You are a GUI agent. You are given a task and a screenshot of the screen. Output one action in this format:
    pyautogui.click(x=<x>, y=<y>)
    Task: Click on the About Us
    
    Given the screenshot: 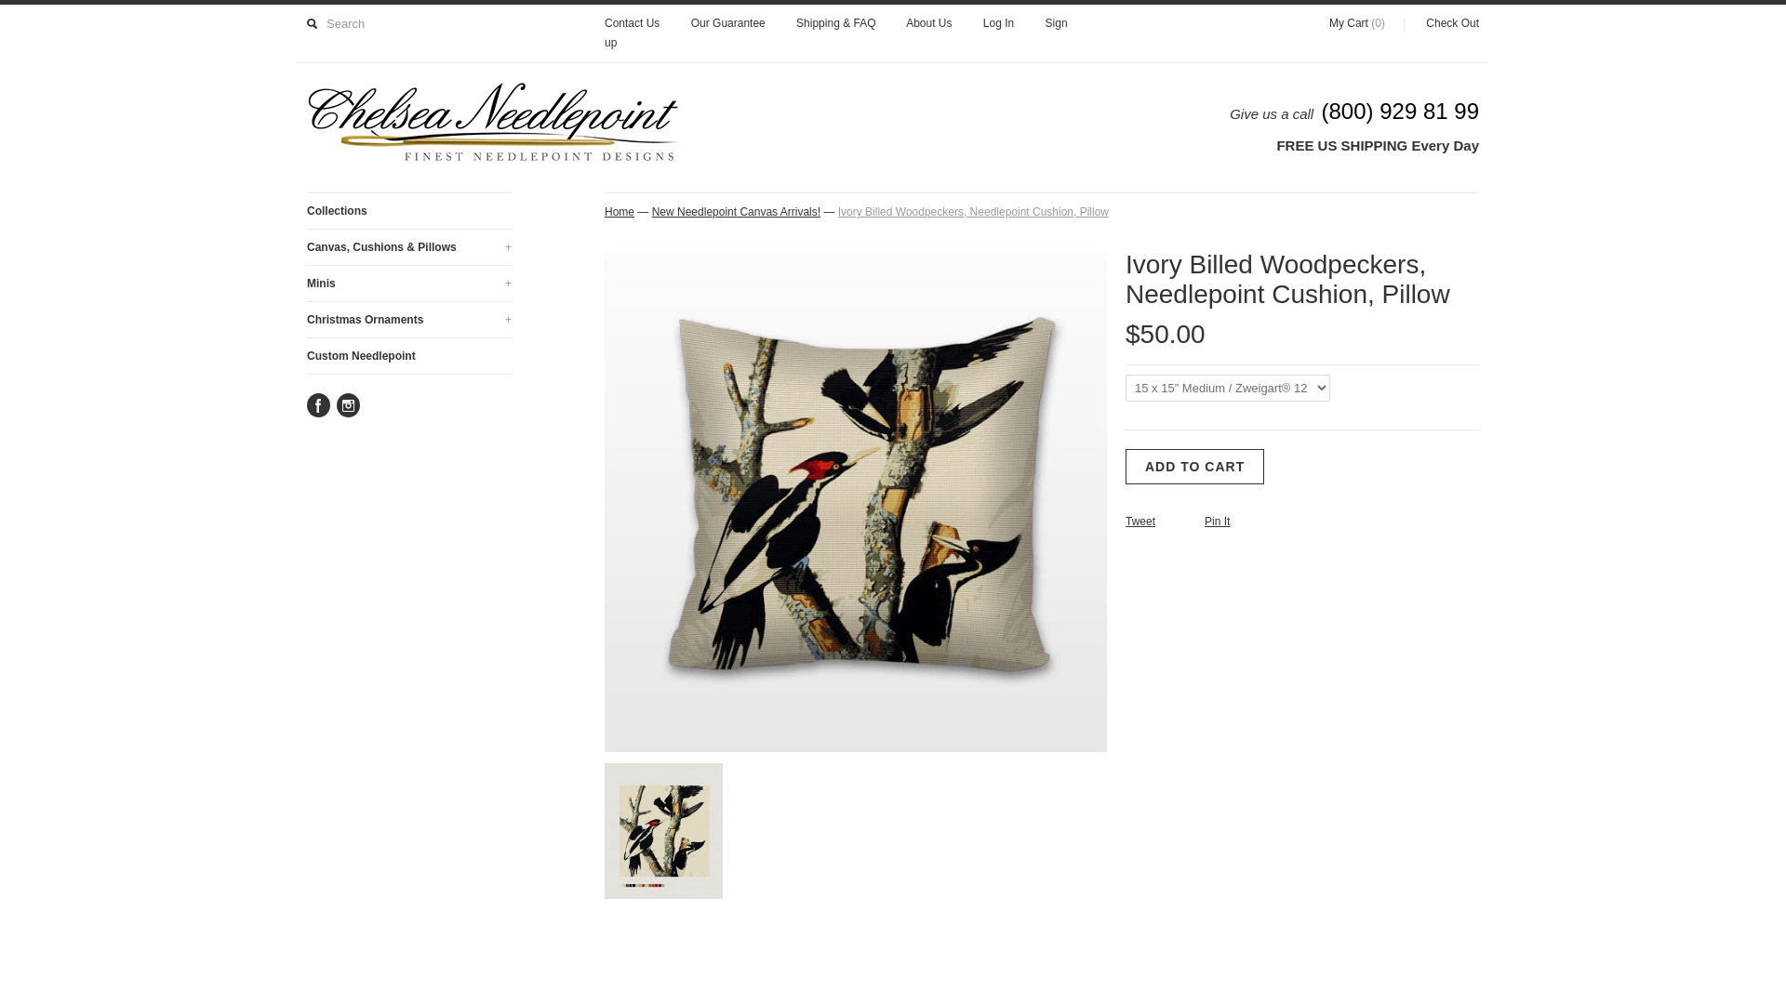 What is the action you would take?
    pyautogui.click(x=928, y=24)
    